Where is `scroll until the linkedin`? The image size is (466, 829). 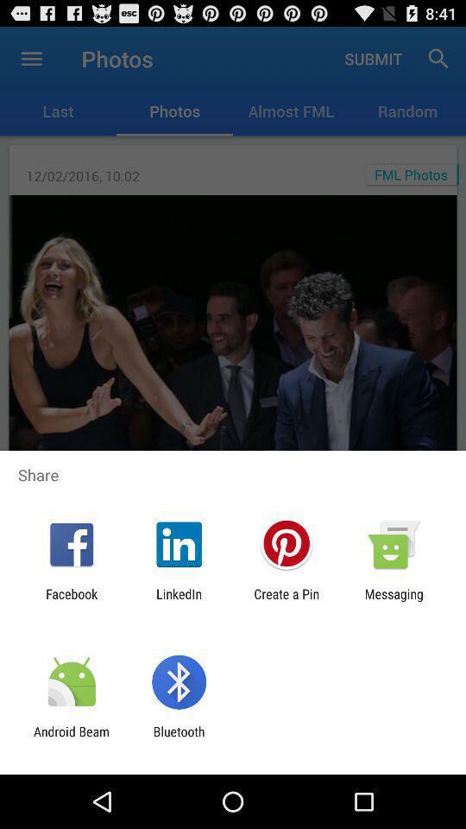
scroll until the linkedin is located at coordinates (179, 601).